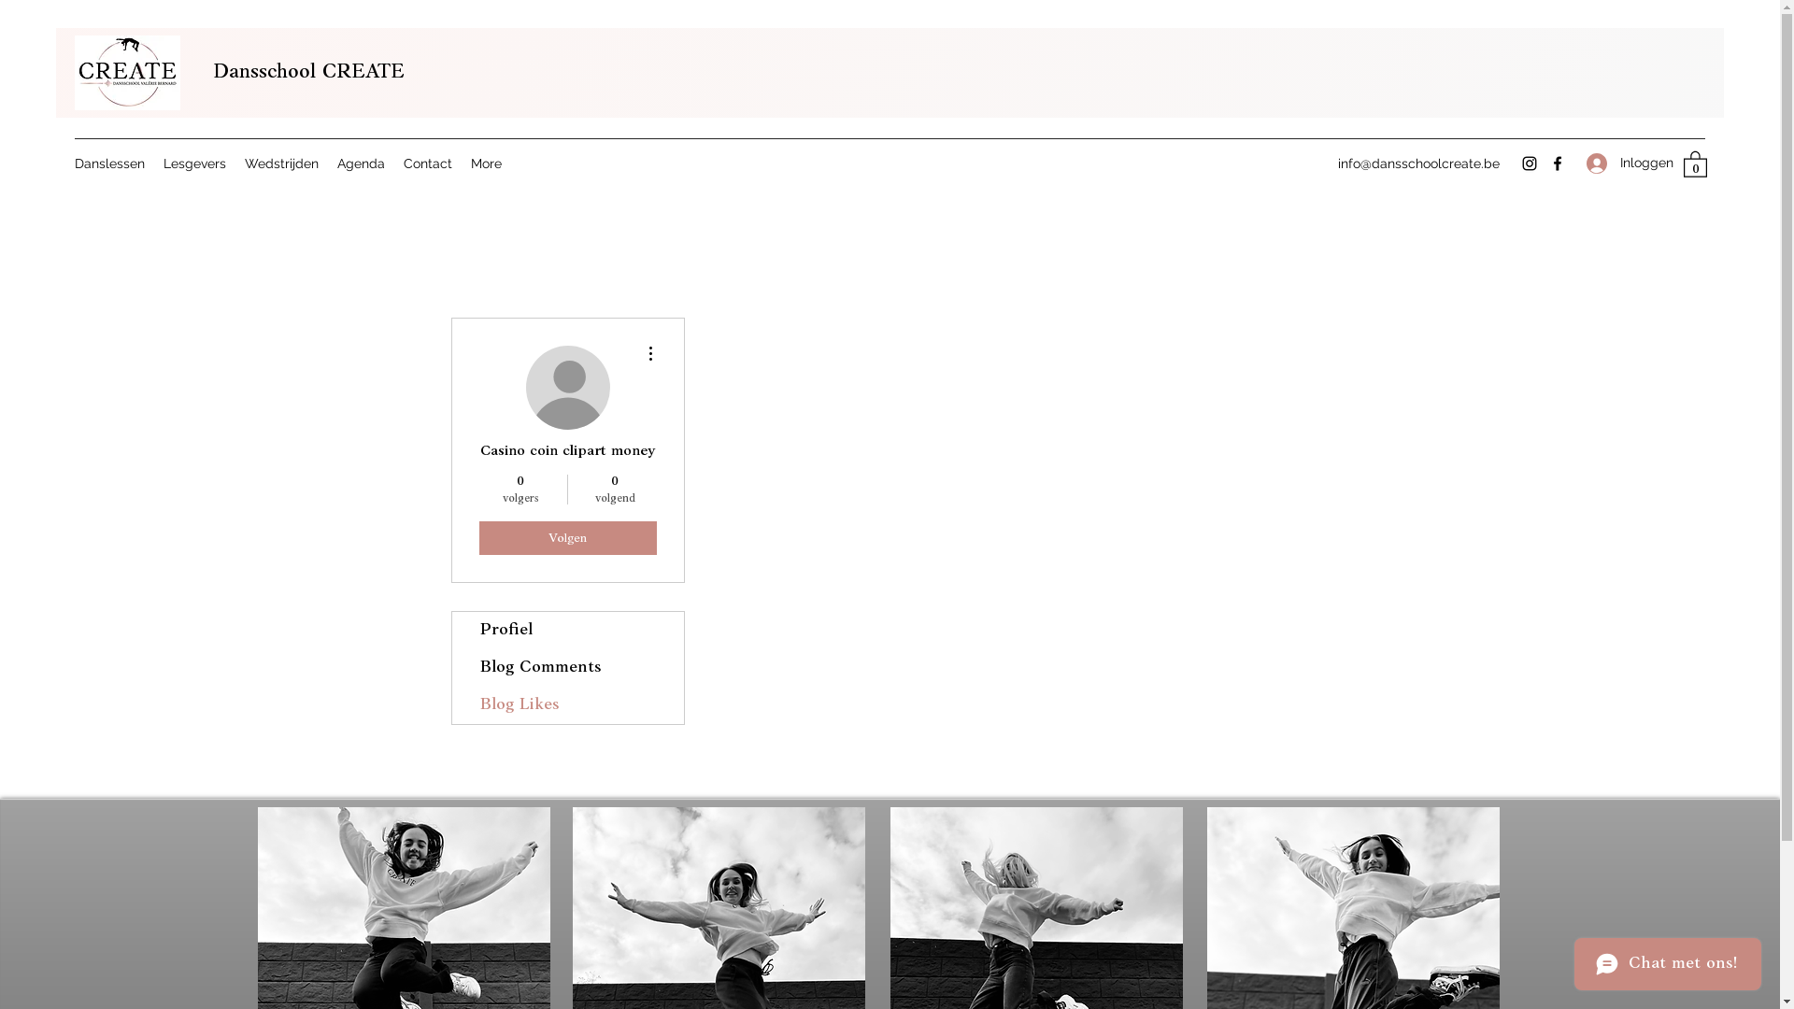 The image size is (1794, 1009). I want to click on Profiel, so click(568, 631).